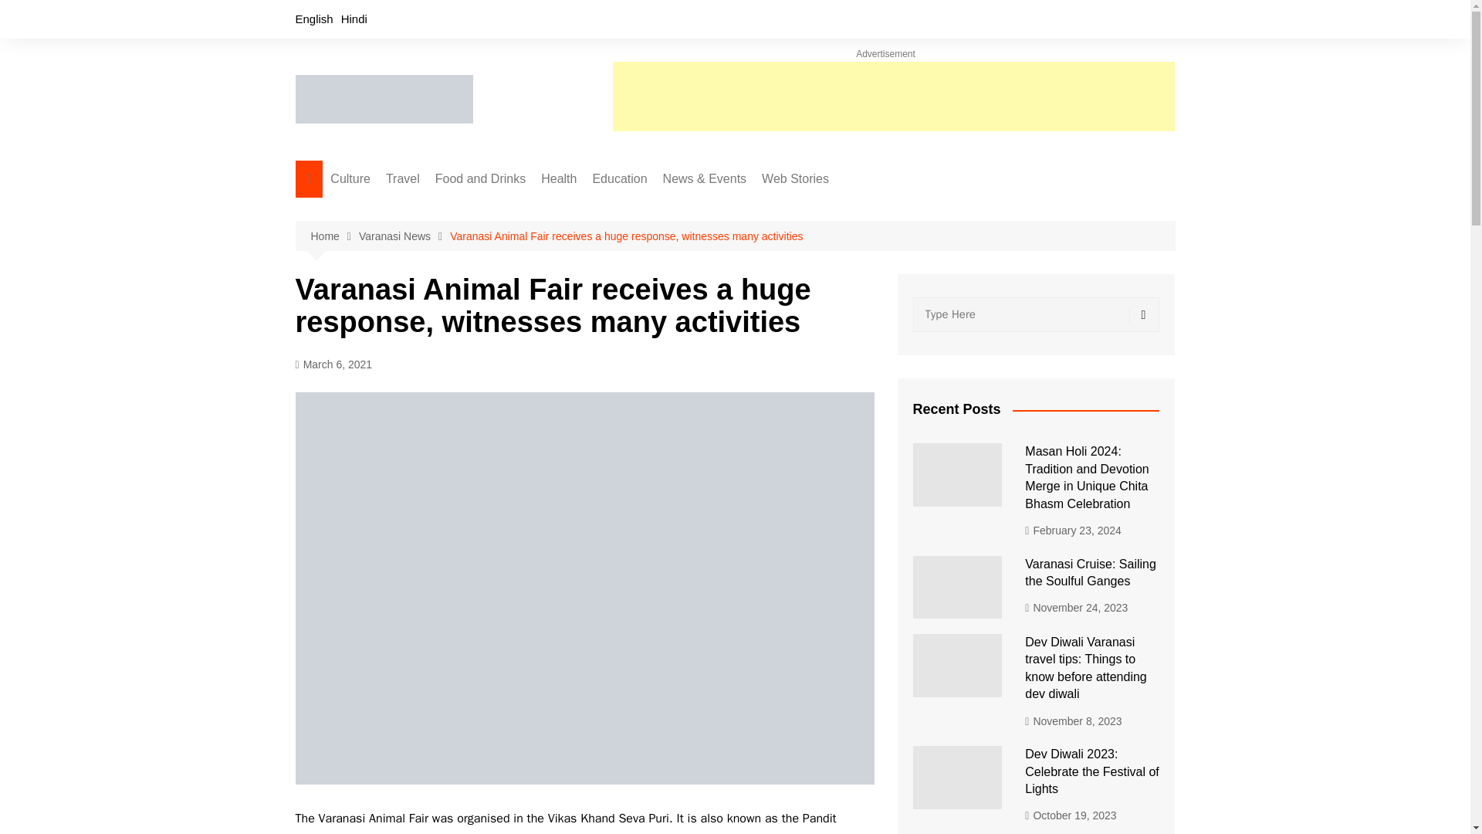 The height and width of the screenshot is (834, 1482). Describe the element at coordinates (333, 364) in the screenshot. I see `March 6, 2021` at that location.